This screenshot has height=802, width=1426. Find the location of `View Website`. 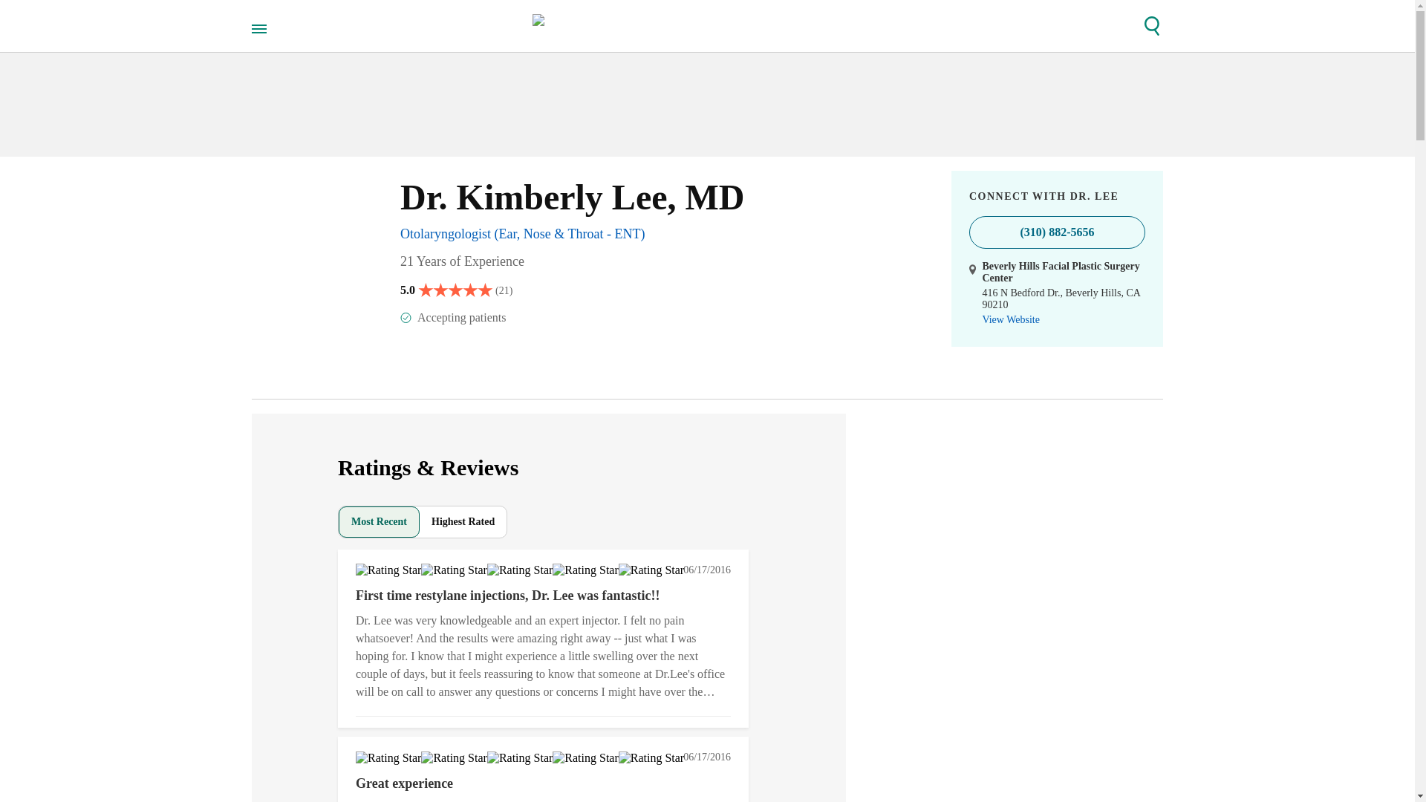

View Website is located at coordinates (1010, 319).